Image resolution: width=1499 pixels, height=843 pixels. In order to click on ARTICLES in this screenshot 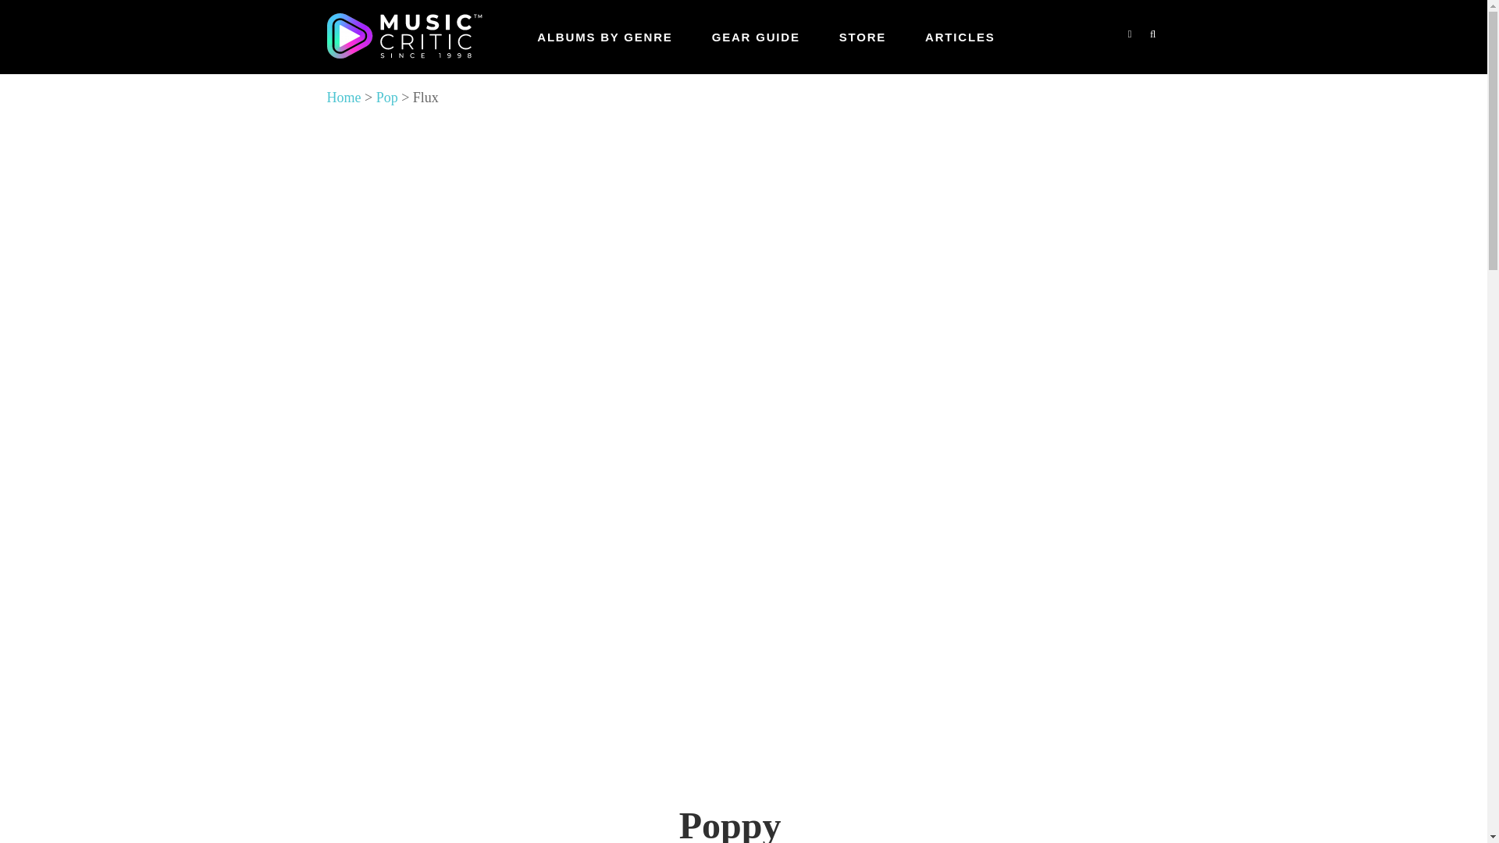, I will do `click(960, 37)`.